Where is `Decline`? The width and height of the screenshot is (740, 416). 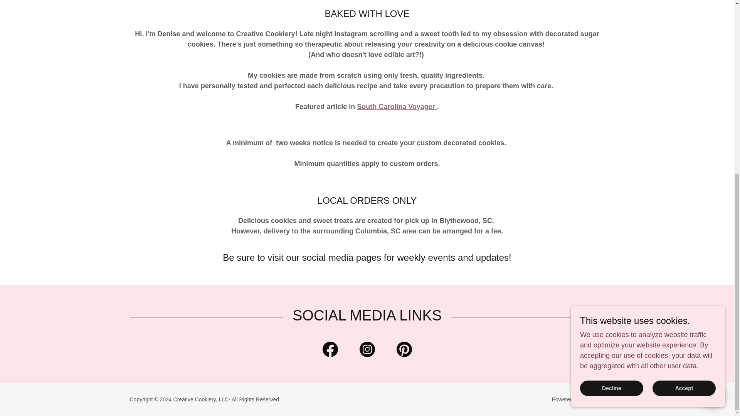 Decline is located at coordinates (611, 91).